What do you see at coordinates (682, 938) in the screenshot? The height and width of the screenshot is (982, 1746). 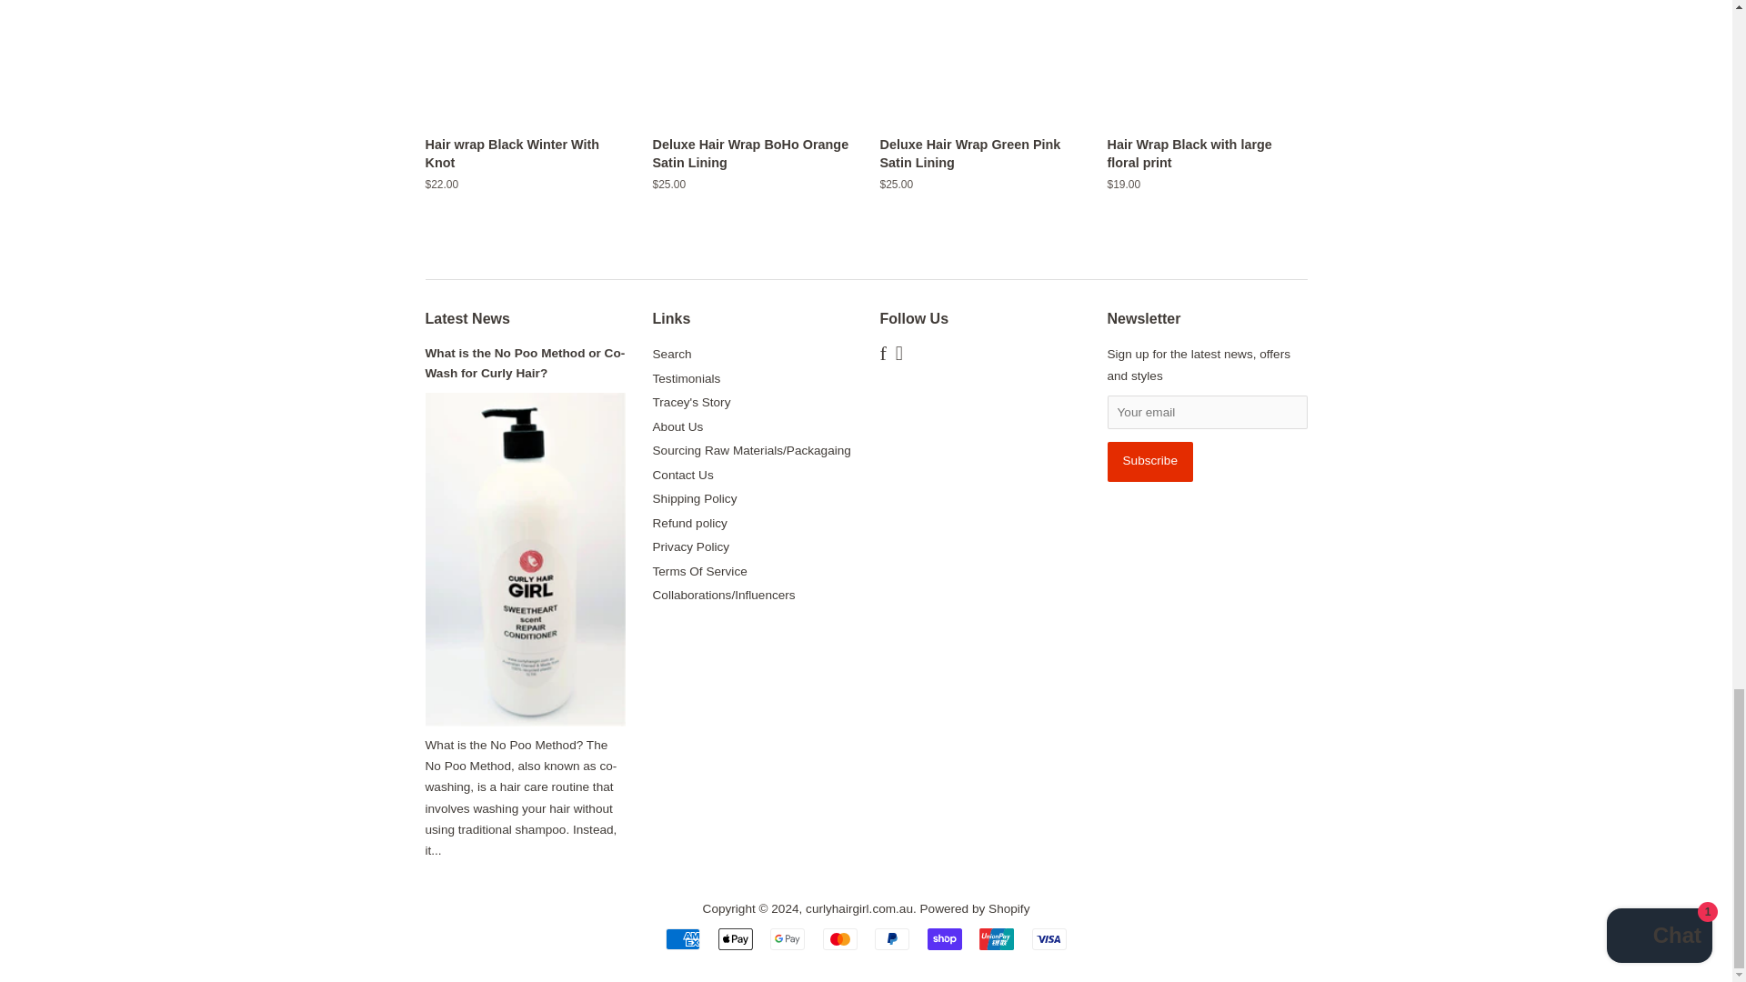 I see `American Express` at bounding box center [682, 938].